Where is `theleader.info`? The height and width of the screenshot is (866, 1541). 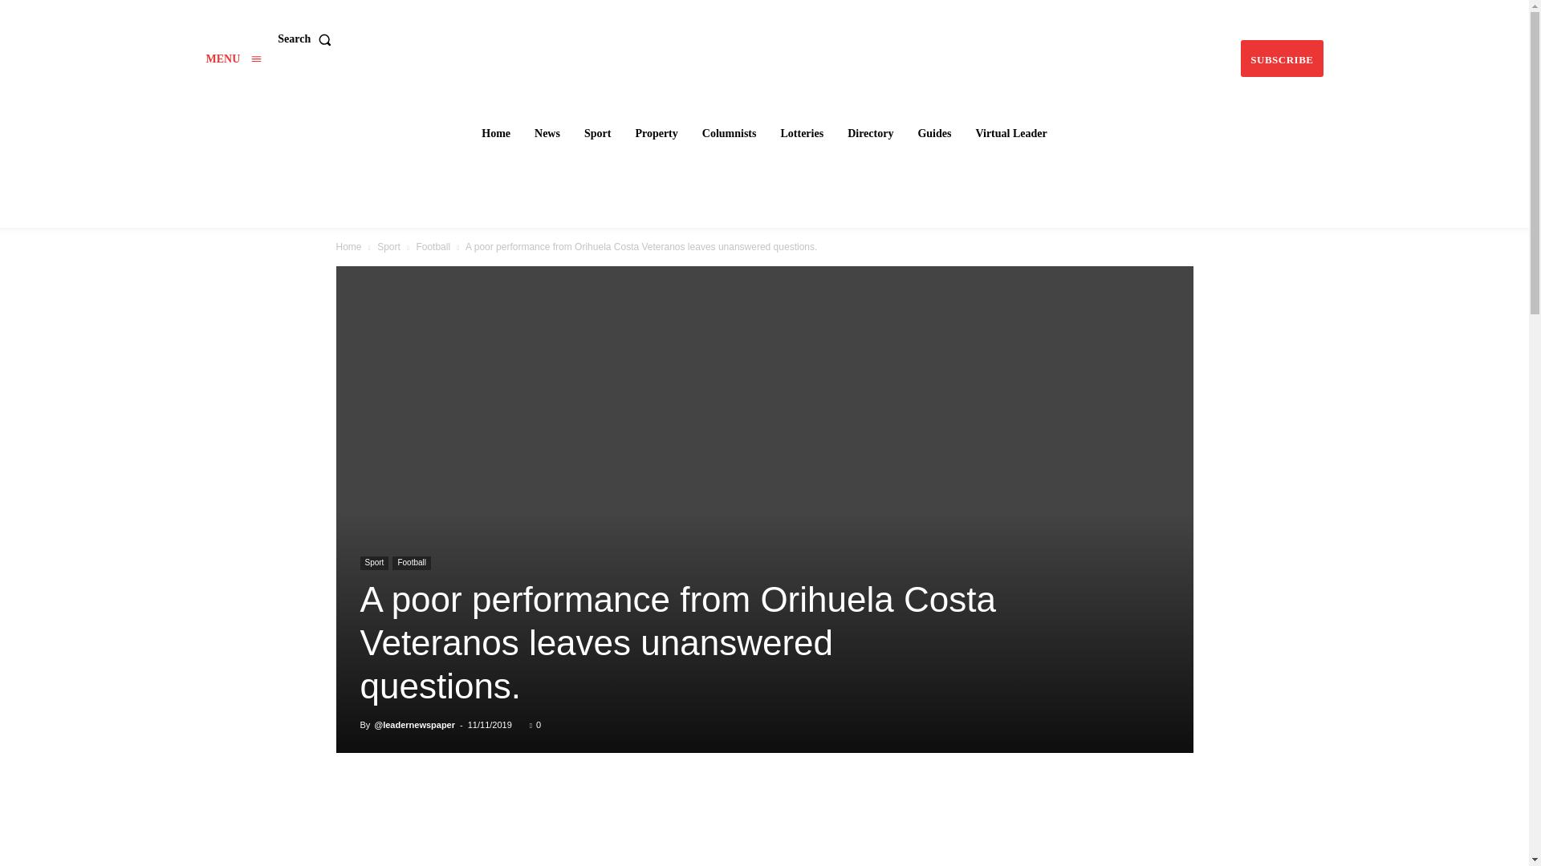
theleader.info is located at coordinates (766, 37).